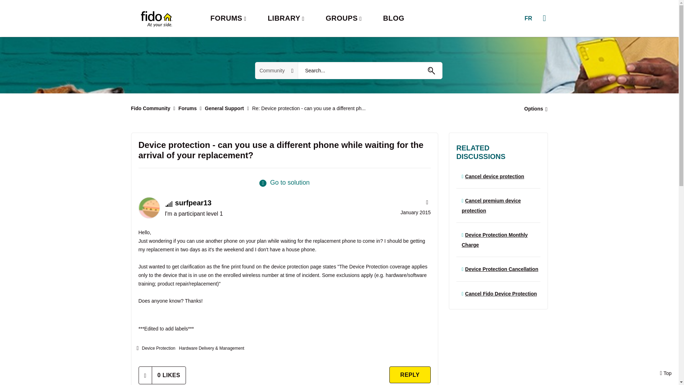  Describe the element at coordinates (534, 108) in the screenshot. I see `Options` at that location.